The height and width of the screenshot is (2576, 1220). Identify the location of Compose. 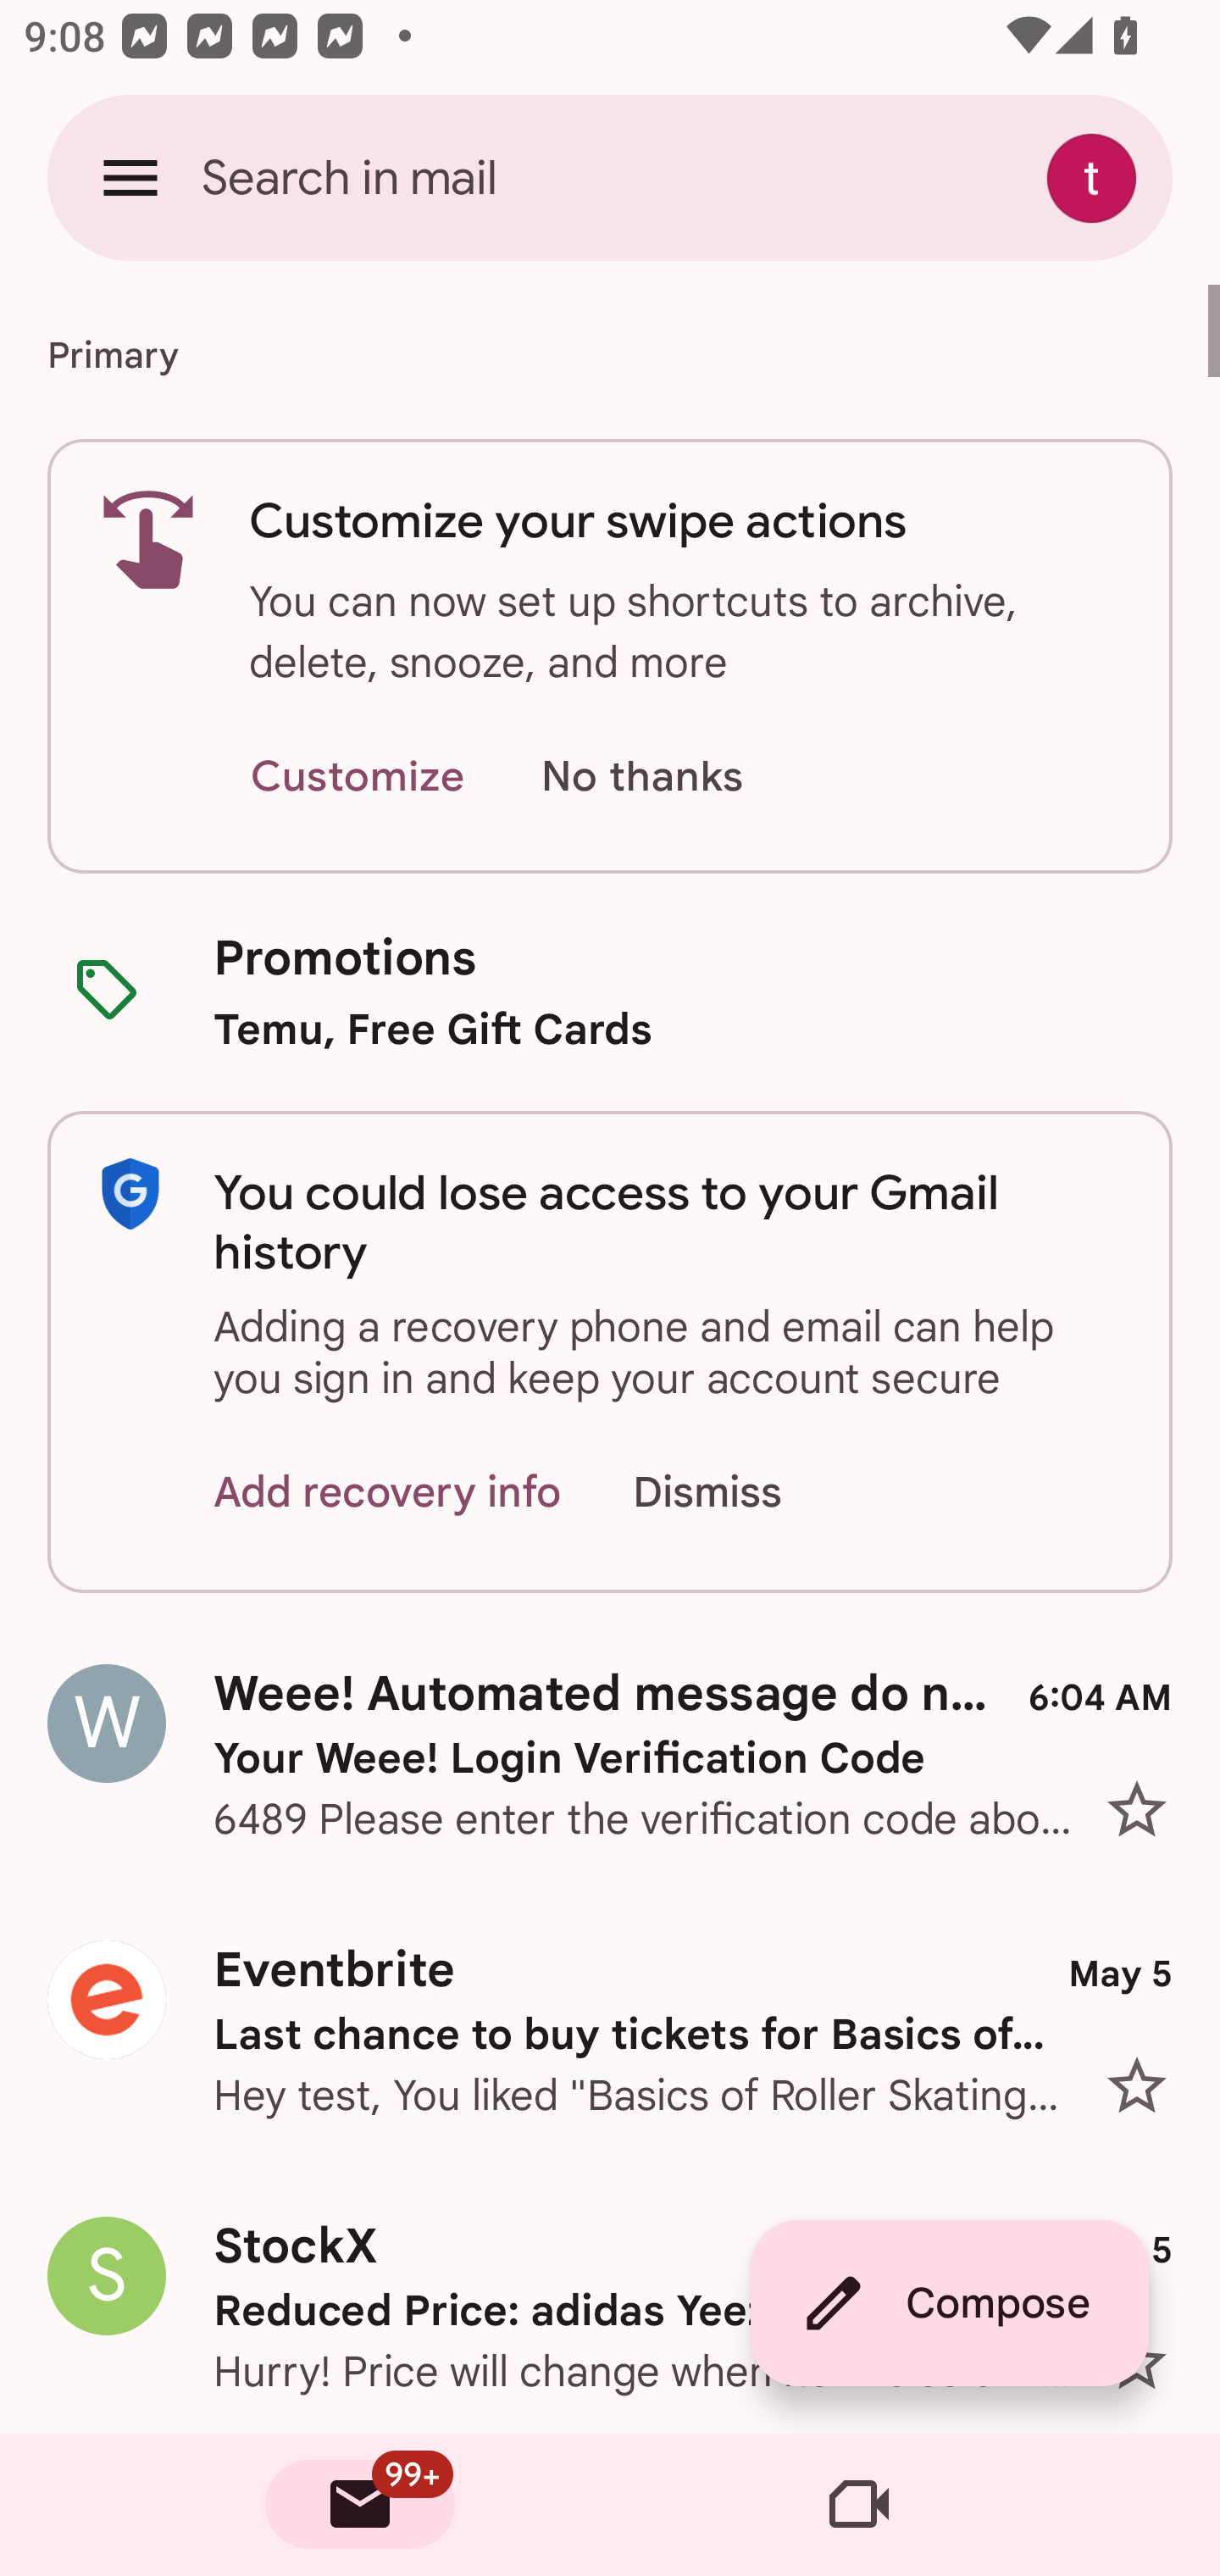
(949, 2303).